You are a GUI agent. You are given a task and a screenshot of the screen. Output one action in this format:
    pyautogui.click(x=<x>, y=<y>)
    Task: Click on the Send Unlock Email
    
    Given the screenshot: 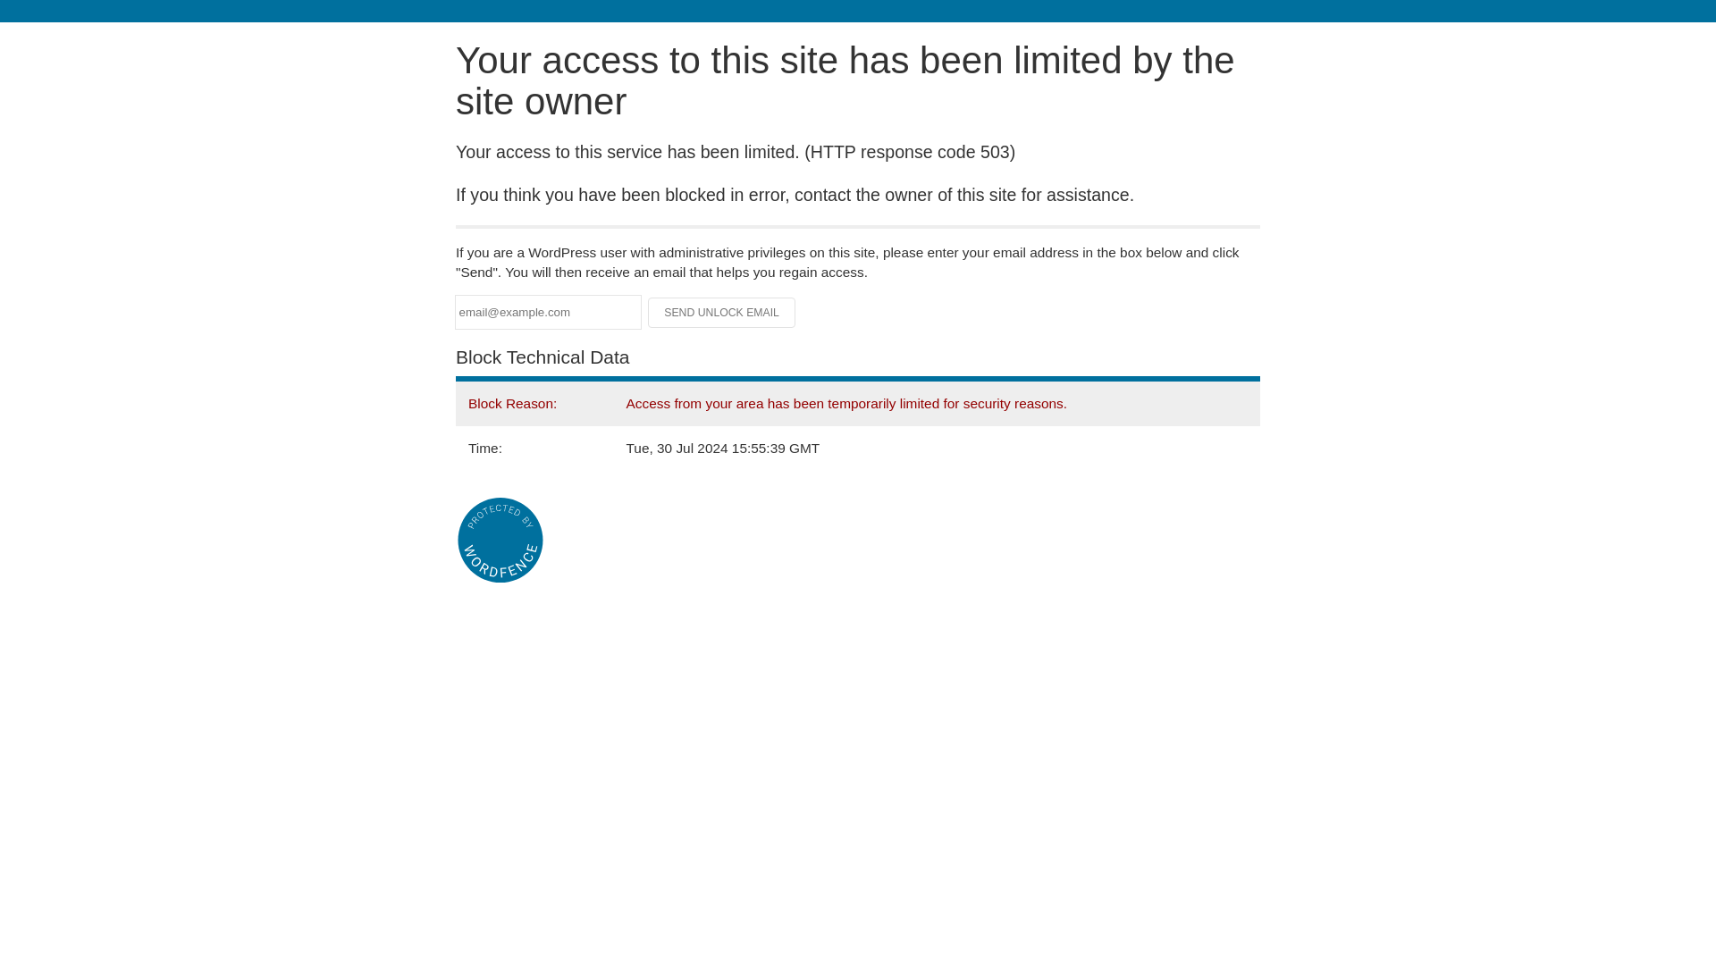 What is the action you would take?
    pyautogui.click(x=722, y=313)
    